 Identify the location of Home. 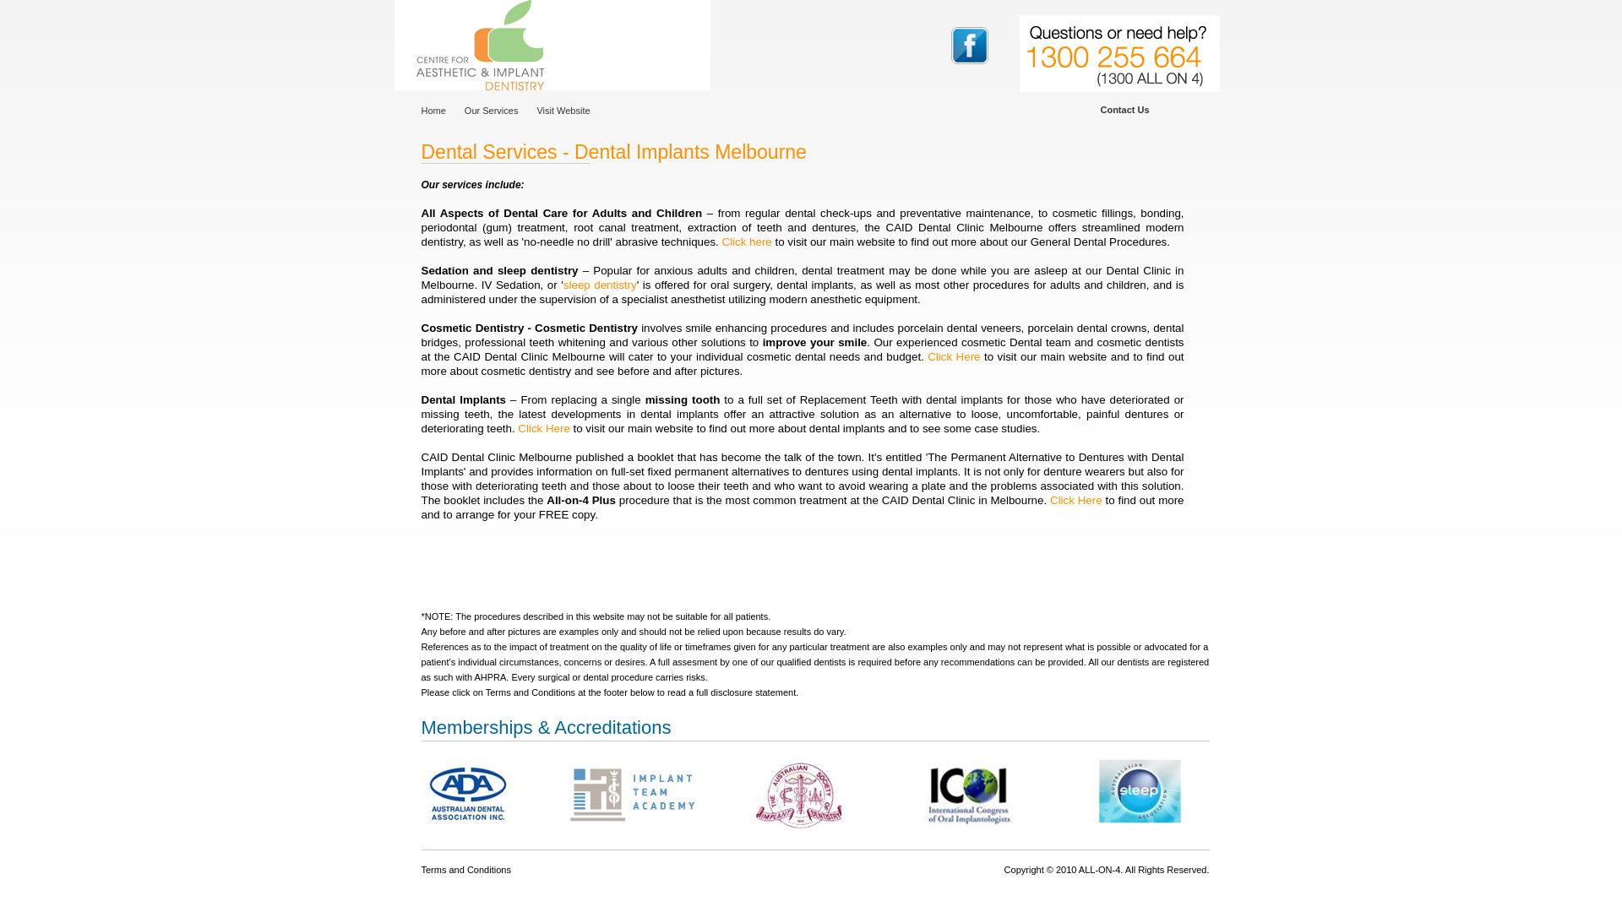
(443, 111).